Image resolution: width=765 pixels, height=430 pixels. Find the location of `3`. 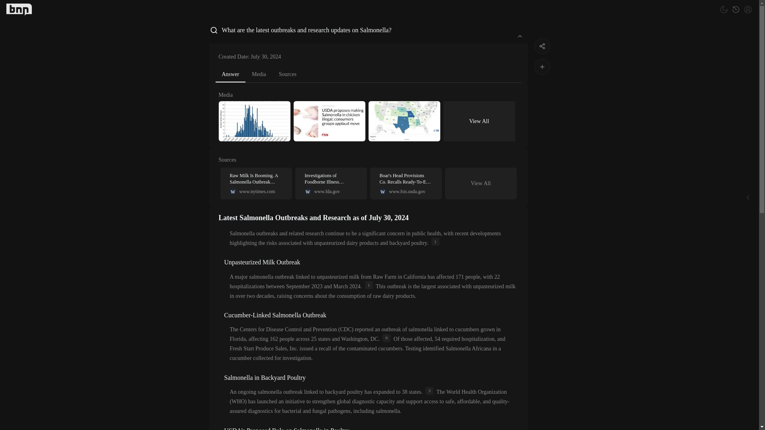

3 is located at coordinates (430, 391).